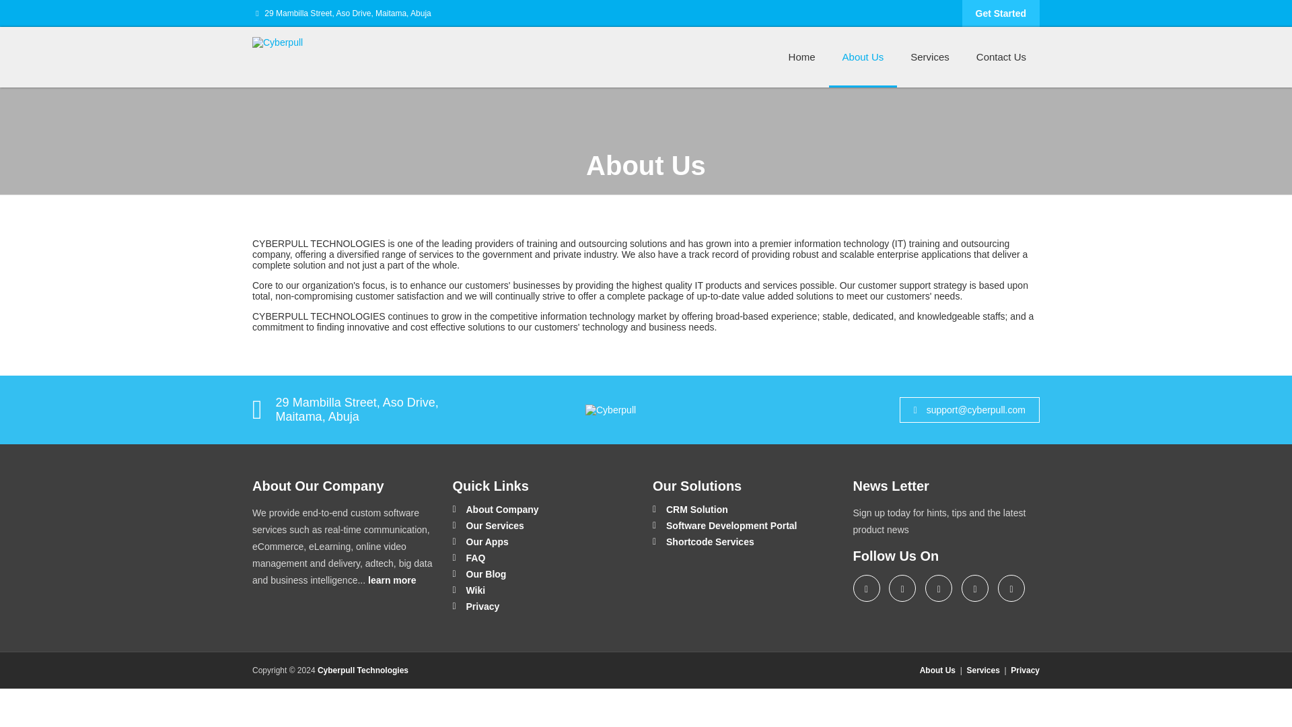 The height and width of the screenshot is (727, 1292). What do you see at coordinates (802, 57) in the screenshot?
I see `Home` at bounding box center [802, 57].